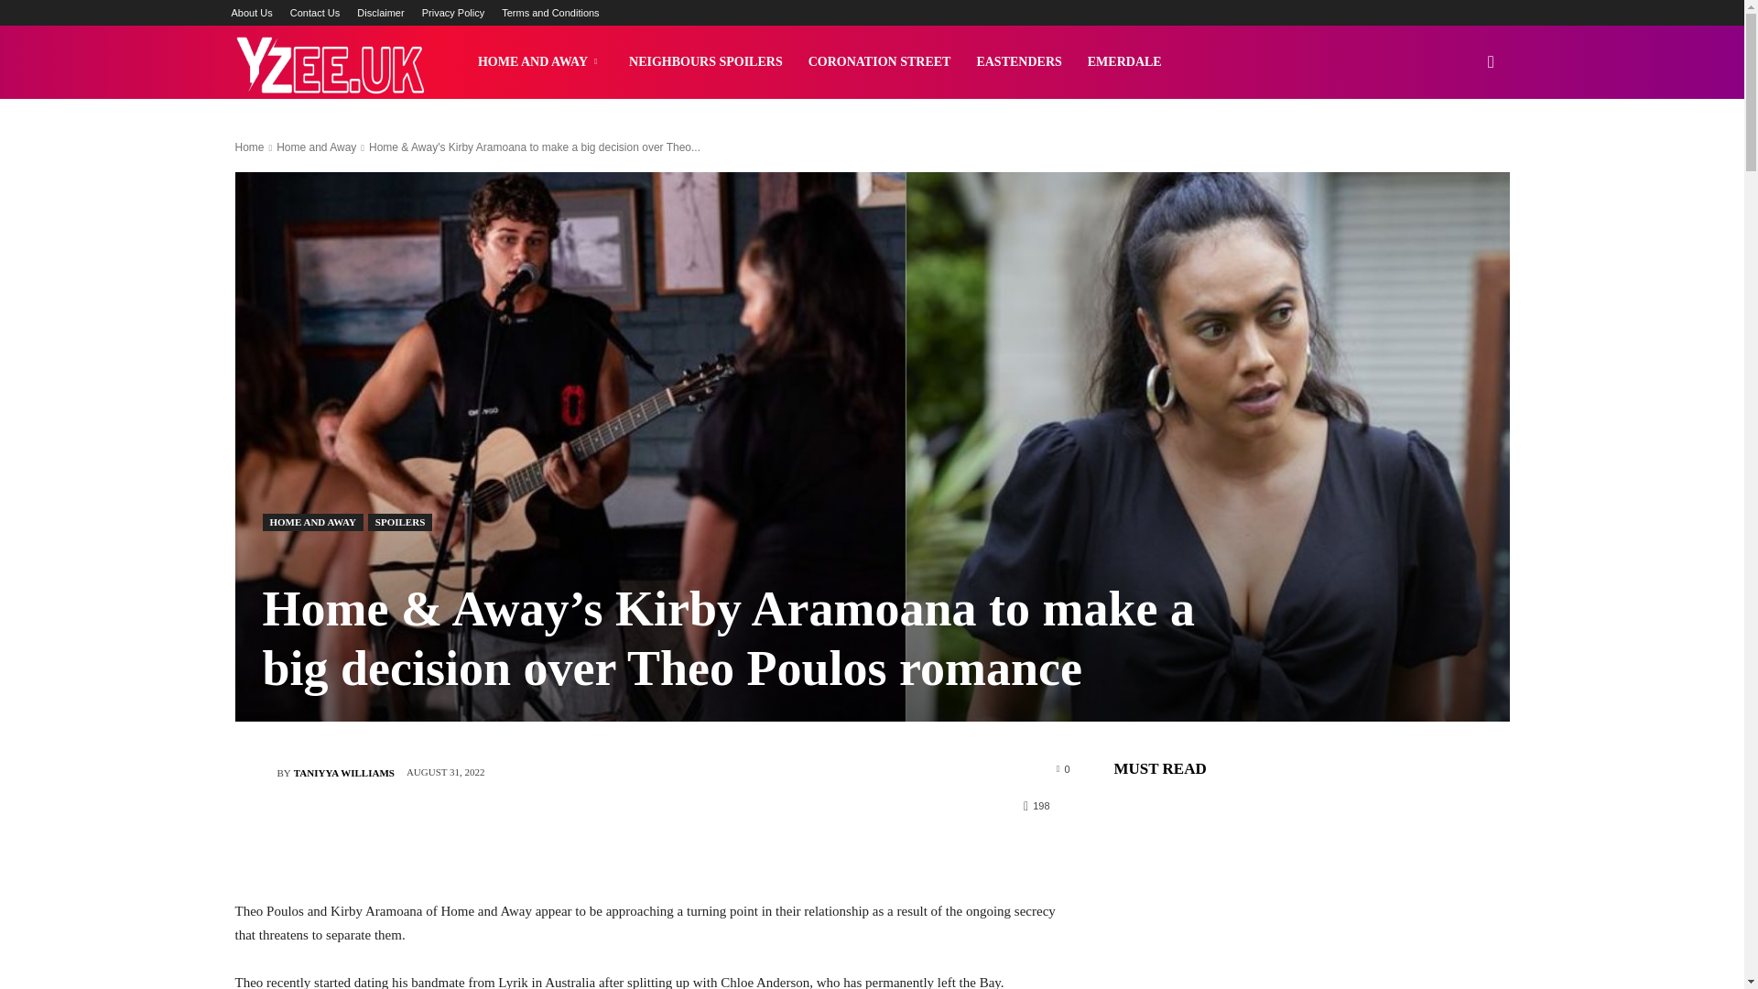  What do you see at coordinates (1124, 62) in the screenshot?
I see `EMERDALE` at bounding box center [1124, 62].